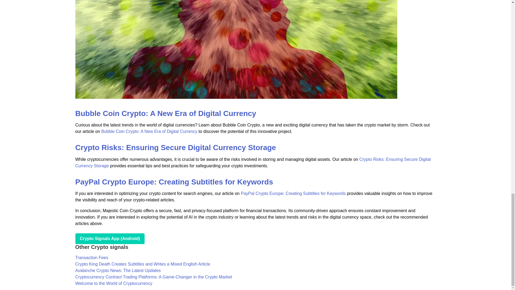  Describe the element at coordinates (118, 271) in the screenshot. I see `Avalanche Crypto News: The Latest Updates` at that location.